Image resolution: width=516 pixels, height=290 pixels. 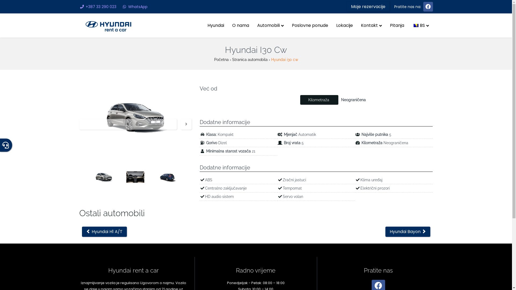 I want to click on WhatsApp, so click(x=134, y=7).